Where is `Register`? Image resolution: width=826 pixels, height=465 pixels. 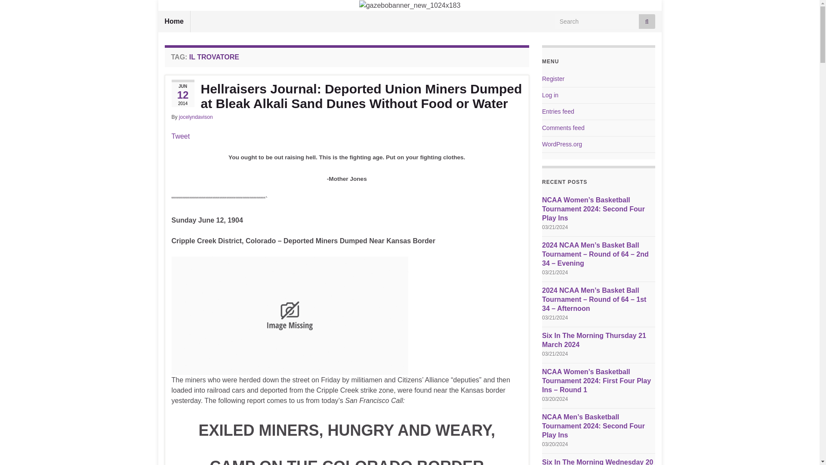
Register is located at coordinates (553, 78).